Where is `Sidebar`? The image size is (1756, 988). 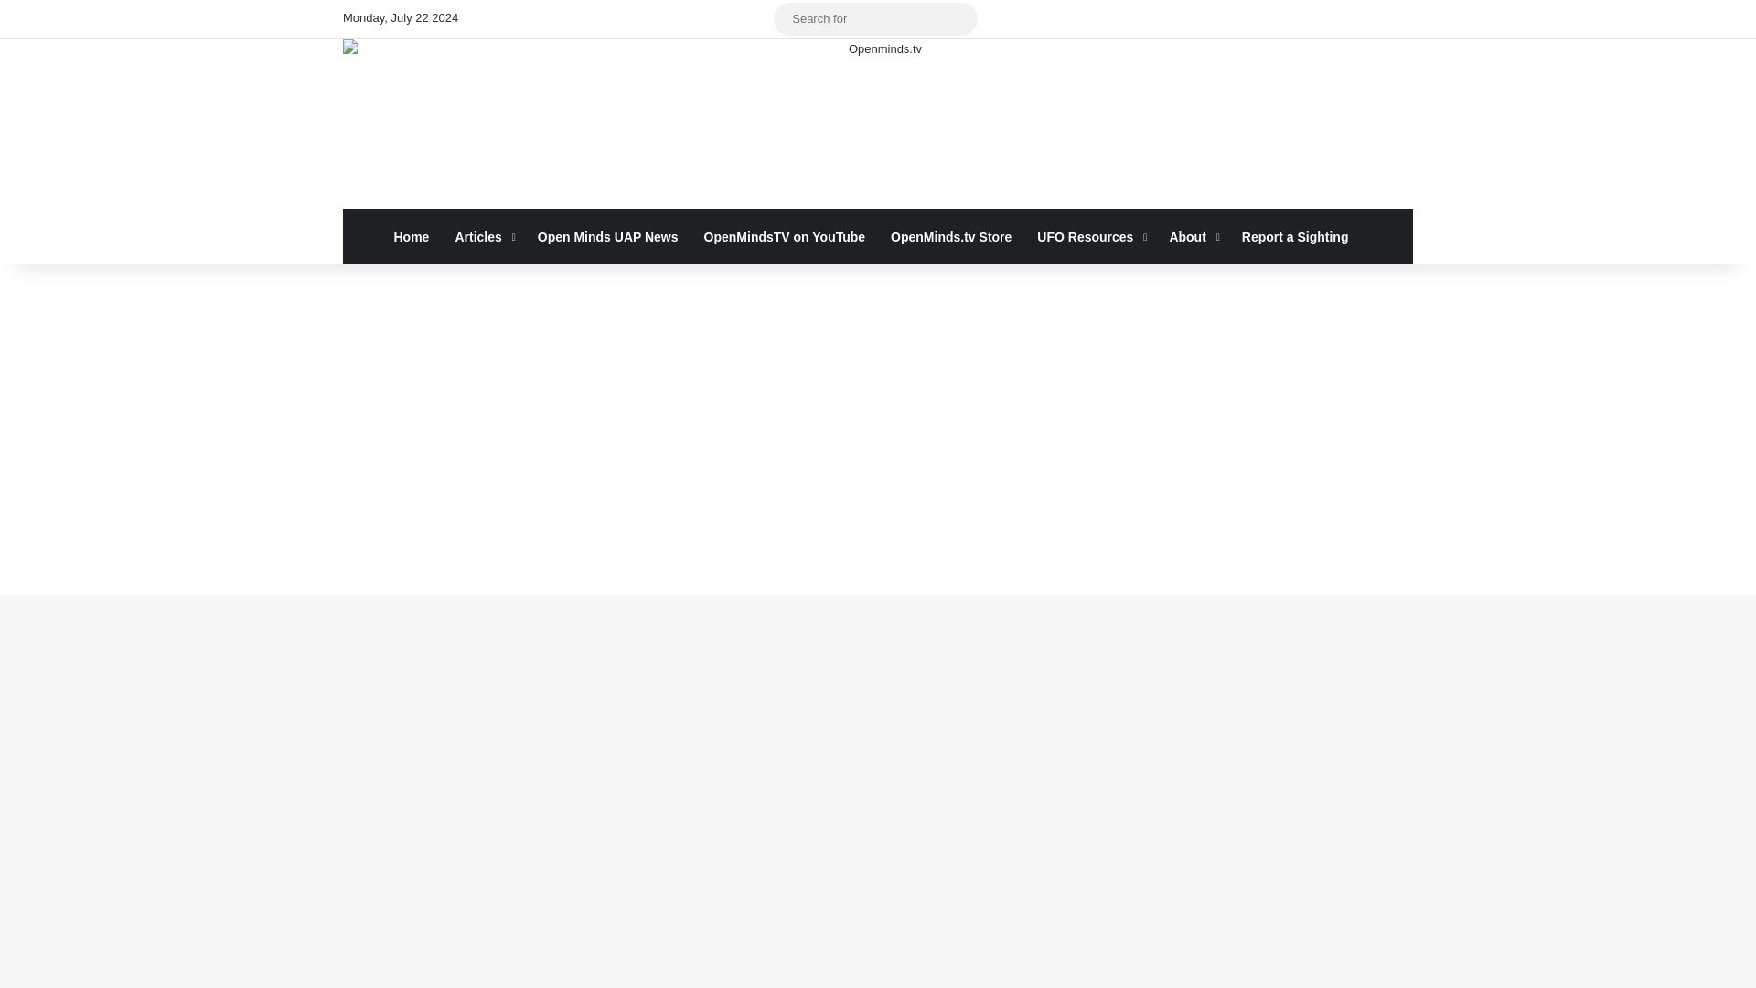
Sidebar is located at coordinates (760, 19).